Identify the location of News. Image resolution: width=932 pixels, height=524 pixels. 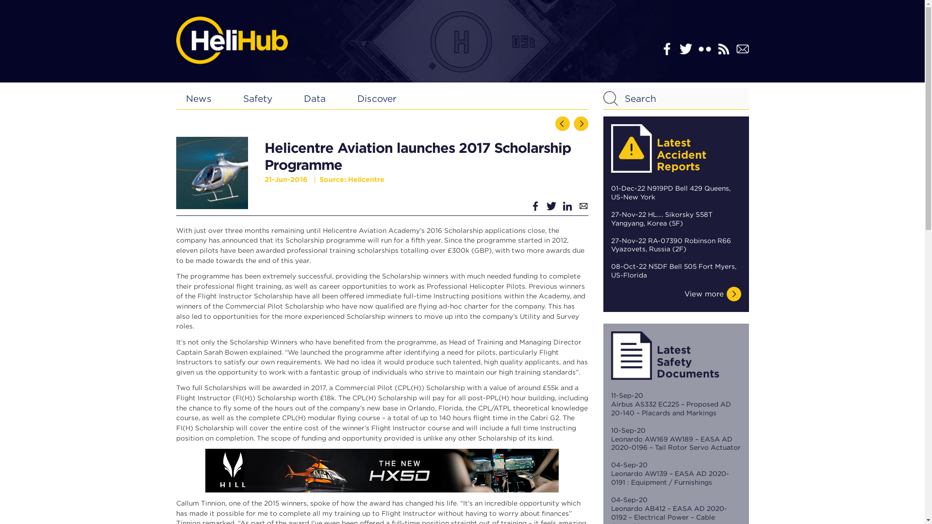
(198, 98).